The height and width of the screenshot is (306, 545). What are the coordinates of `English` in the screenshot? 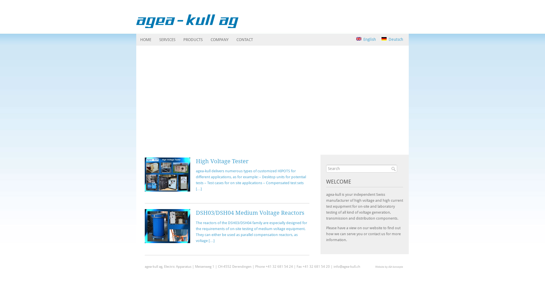 It's located at (366, 39).